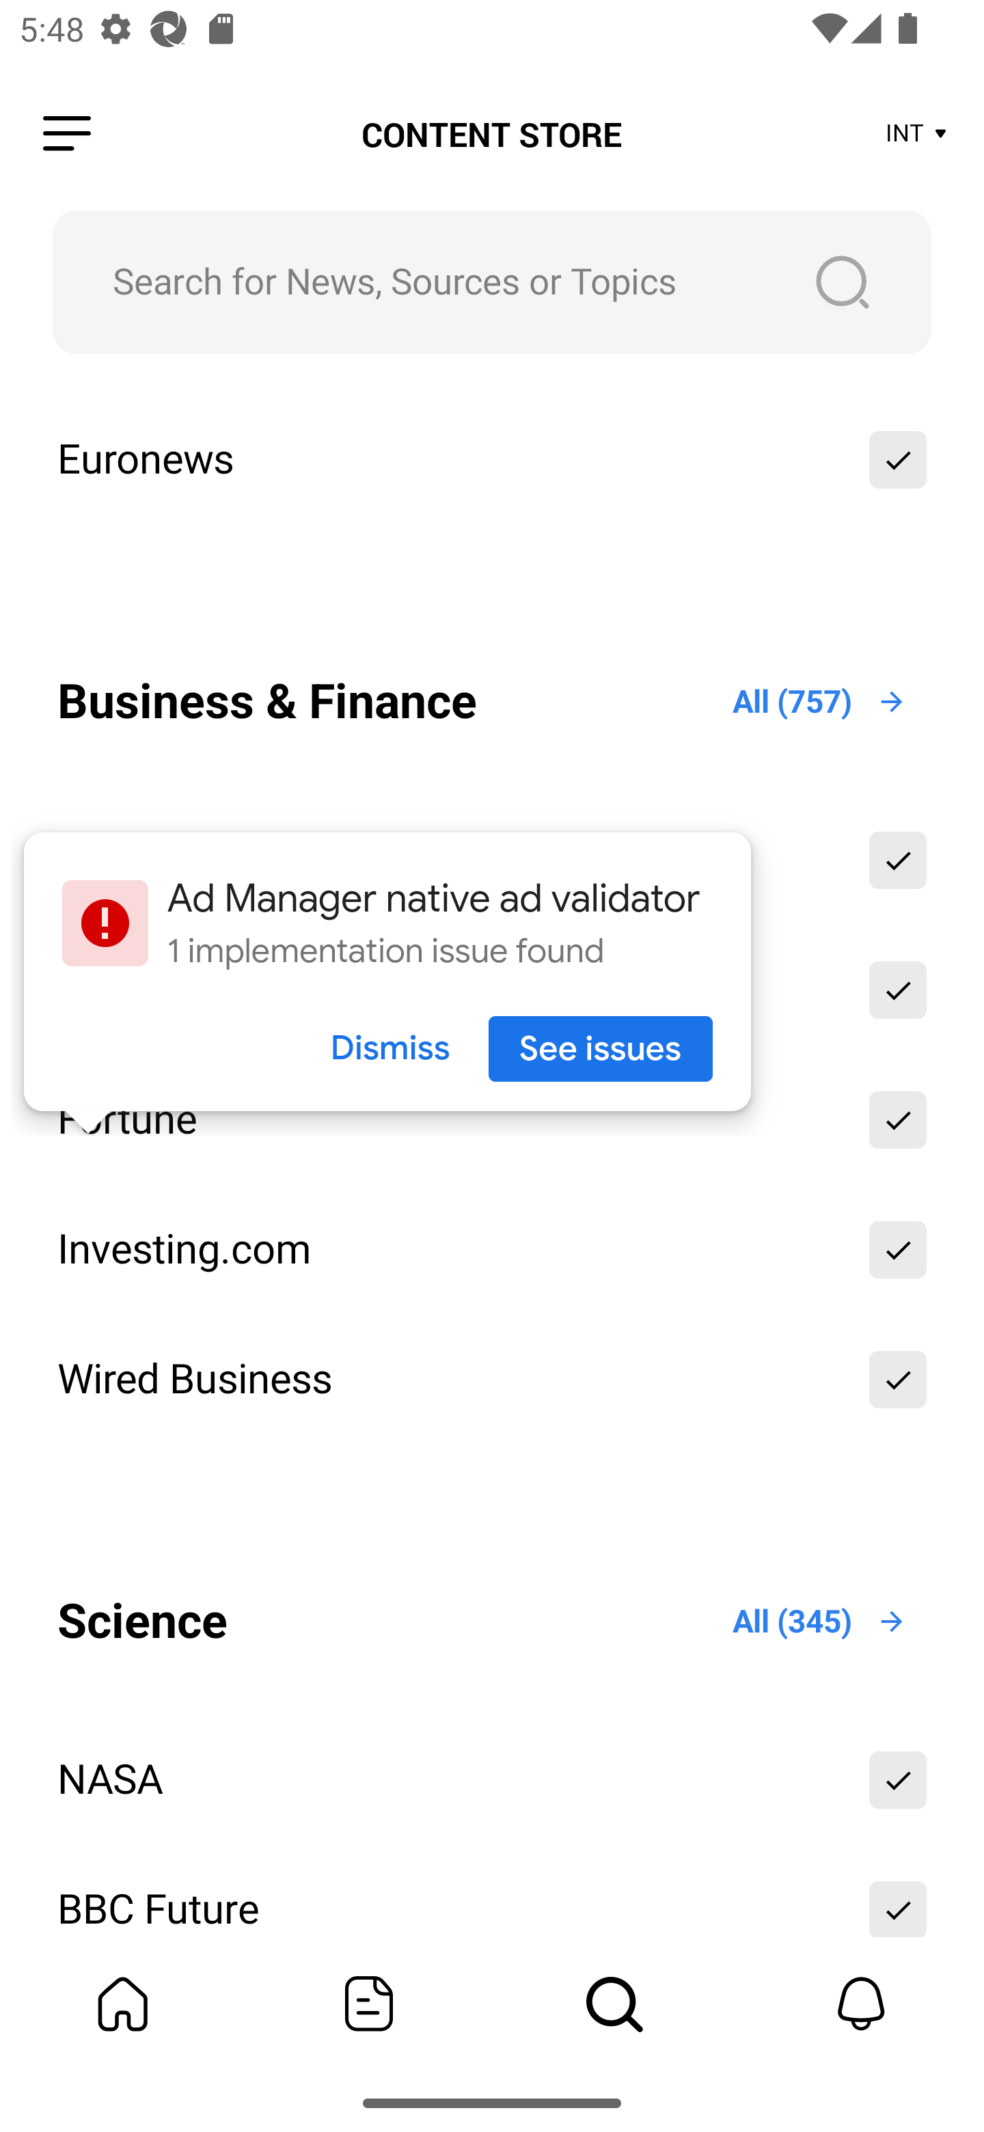  Describe the element at coordinates (820, 1622) in the screenshot. I see `All (345) Open All Icon` at that location.